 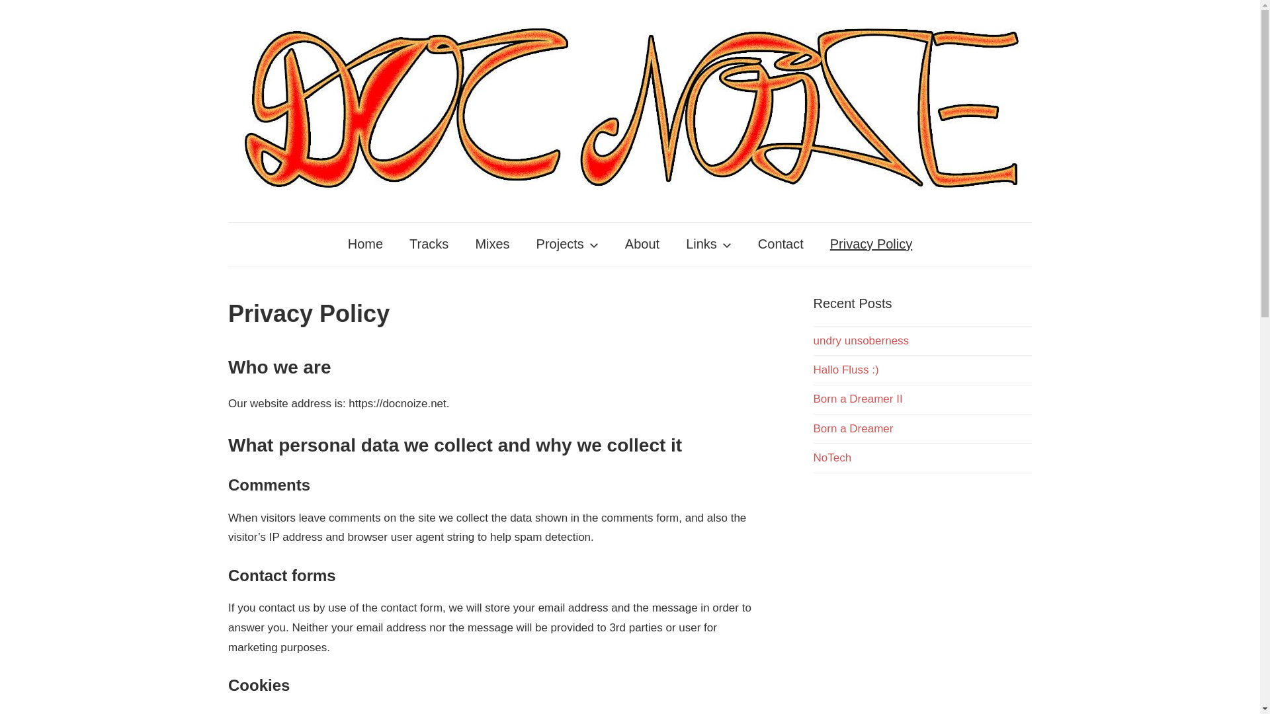 What do you see at coordinates (861, 340) in the screenshot?
I see `undry unsoberness` at bounding box center [861, 340].